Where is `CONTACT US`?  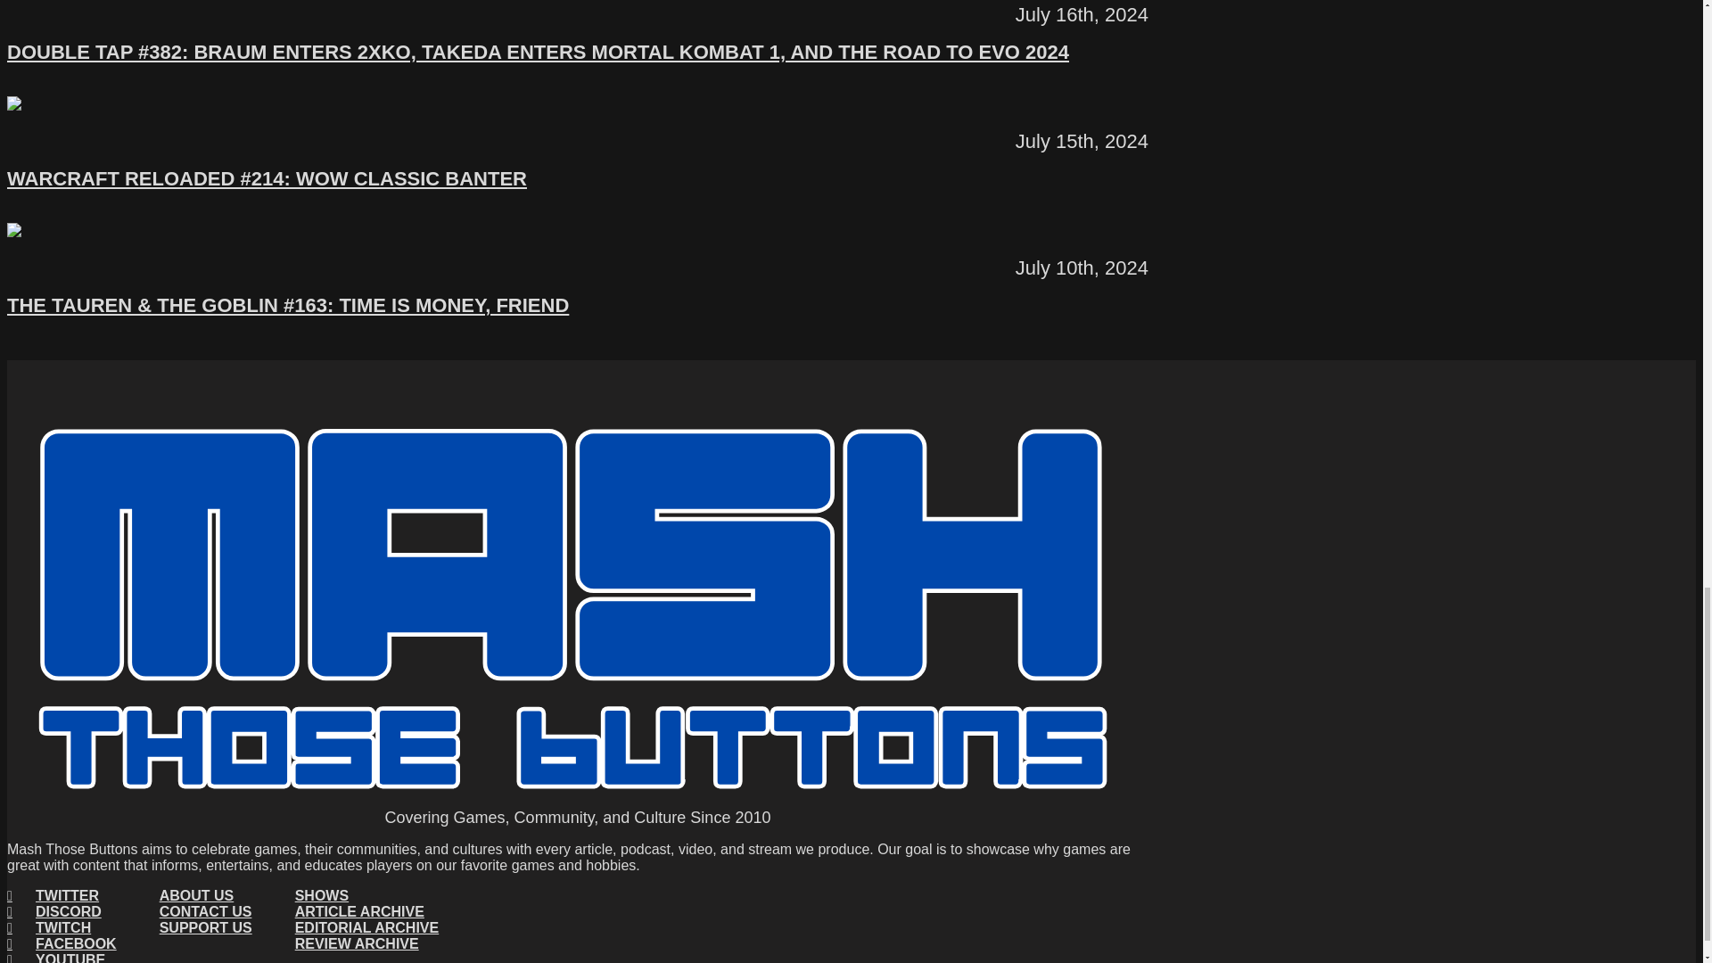 CONTACT US is located at coordinates (205, 912).